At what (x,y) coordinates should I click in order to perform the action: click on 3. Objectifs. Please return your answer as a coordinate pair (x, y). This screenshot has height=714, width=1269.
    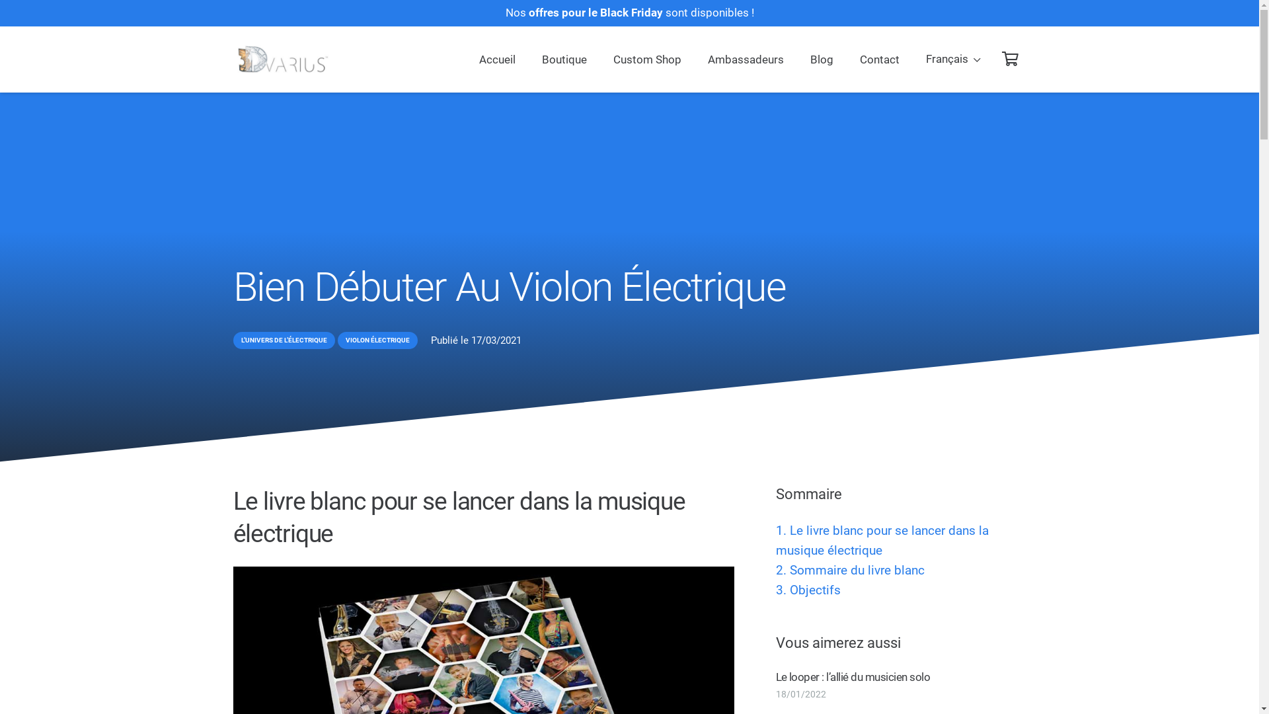
    Looking at the image, I should click on (902, 590).